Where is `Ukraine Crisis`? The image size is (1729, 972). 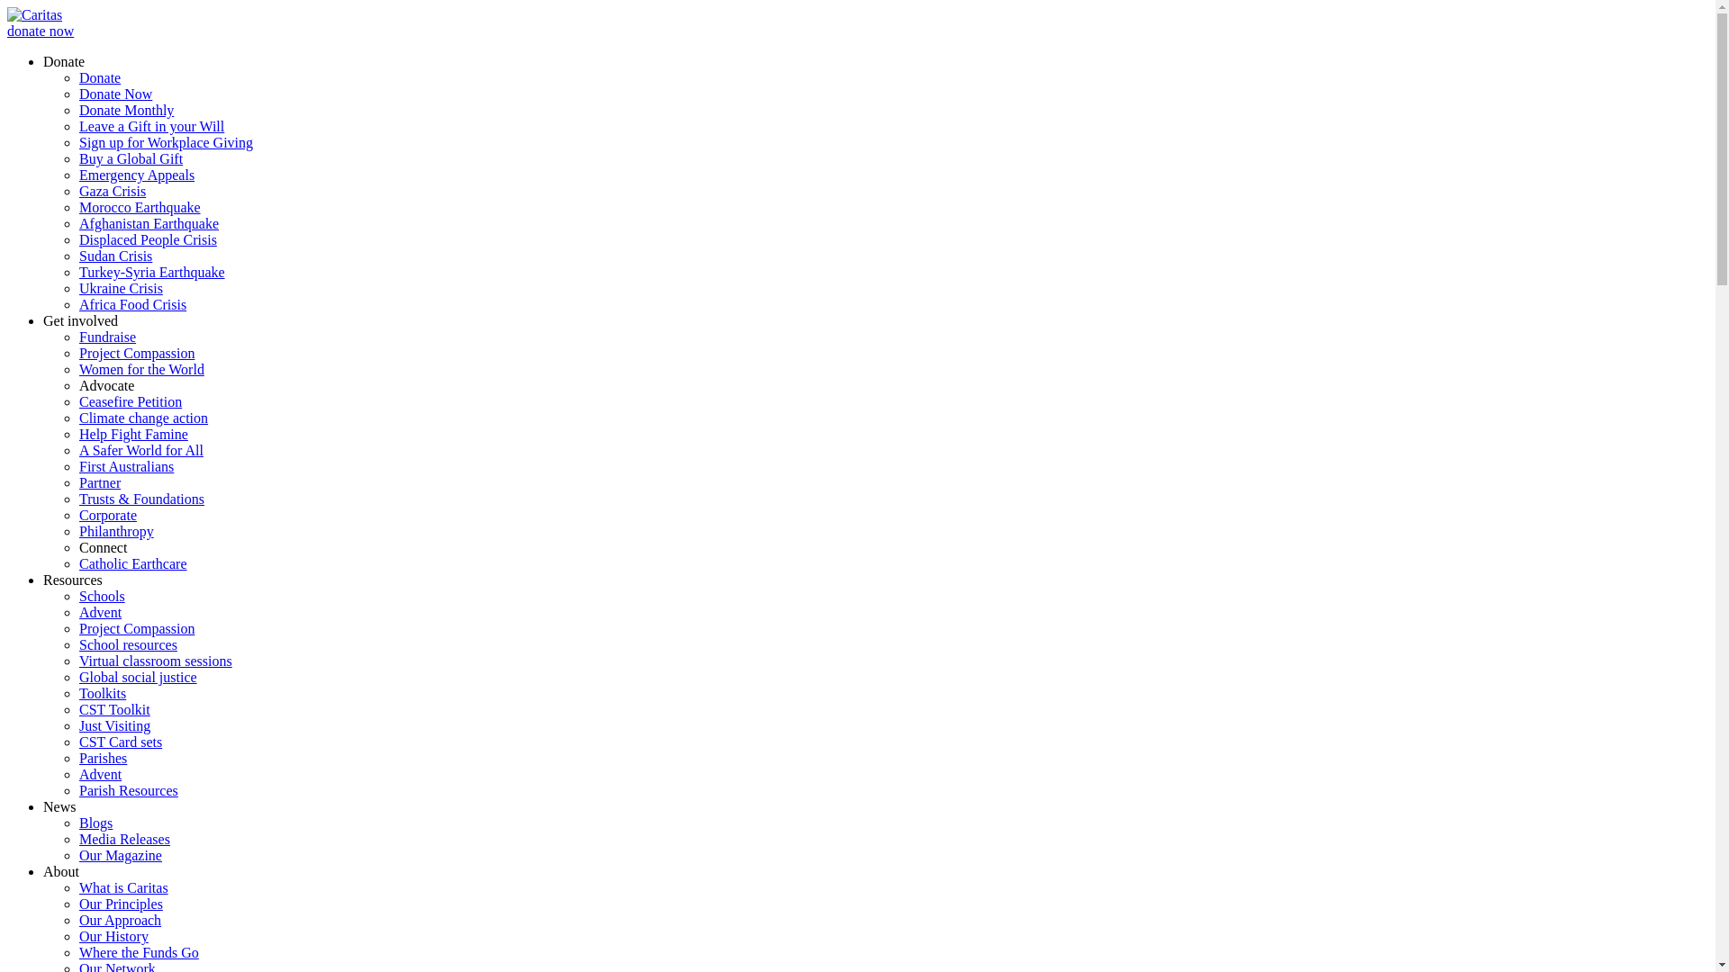 Ukraine Crisis is located at coordinates (121, 288).